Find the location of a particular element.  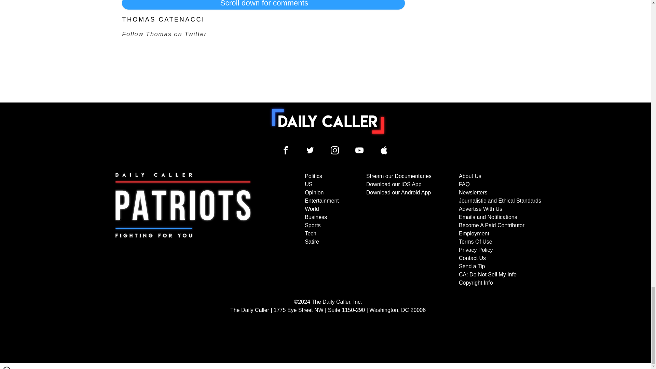

Daily Caller YouTube is located at coordinates (359, 150).